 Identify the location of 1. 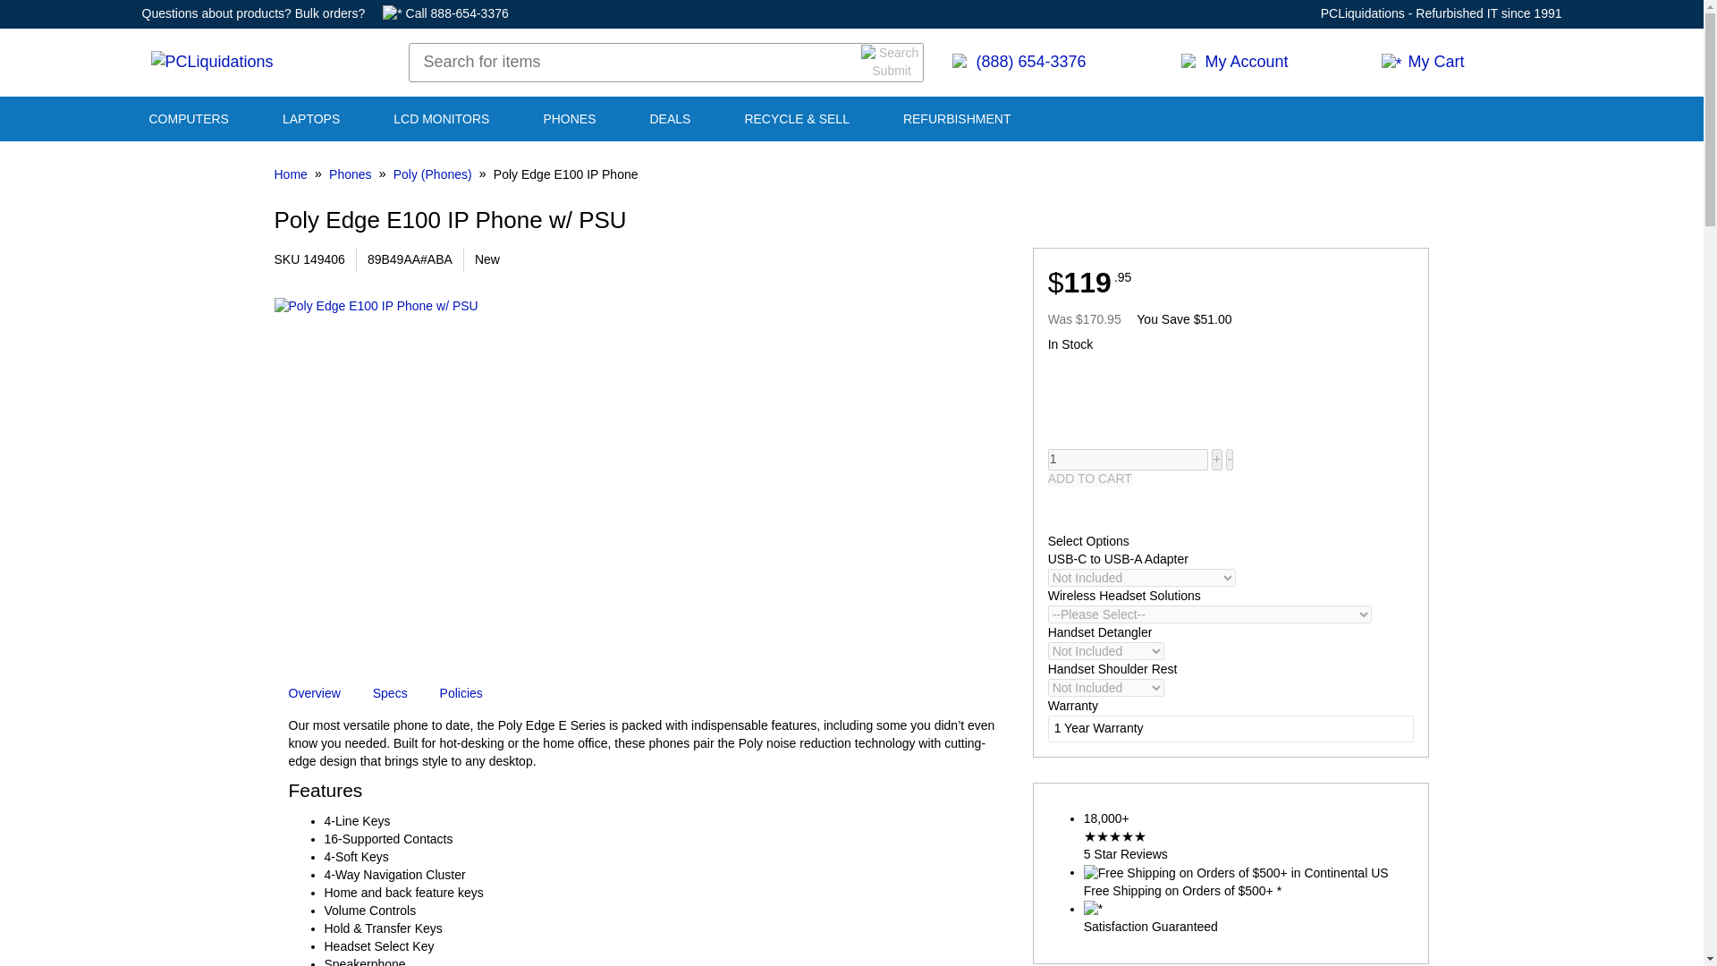
(1128, 460).